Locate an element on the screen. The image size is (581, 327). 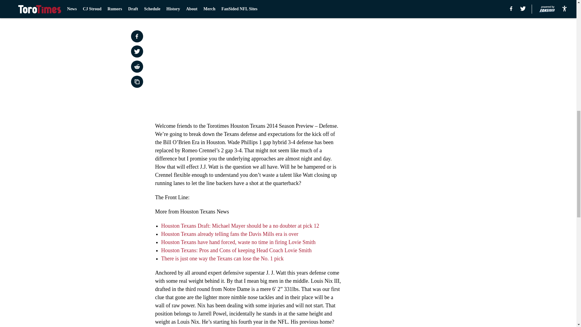
Next is located at coordinates (324, 2).